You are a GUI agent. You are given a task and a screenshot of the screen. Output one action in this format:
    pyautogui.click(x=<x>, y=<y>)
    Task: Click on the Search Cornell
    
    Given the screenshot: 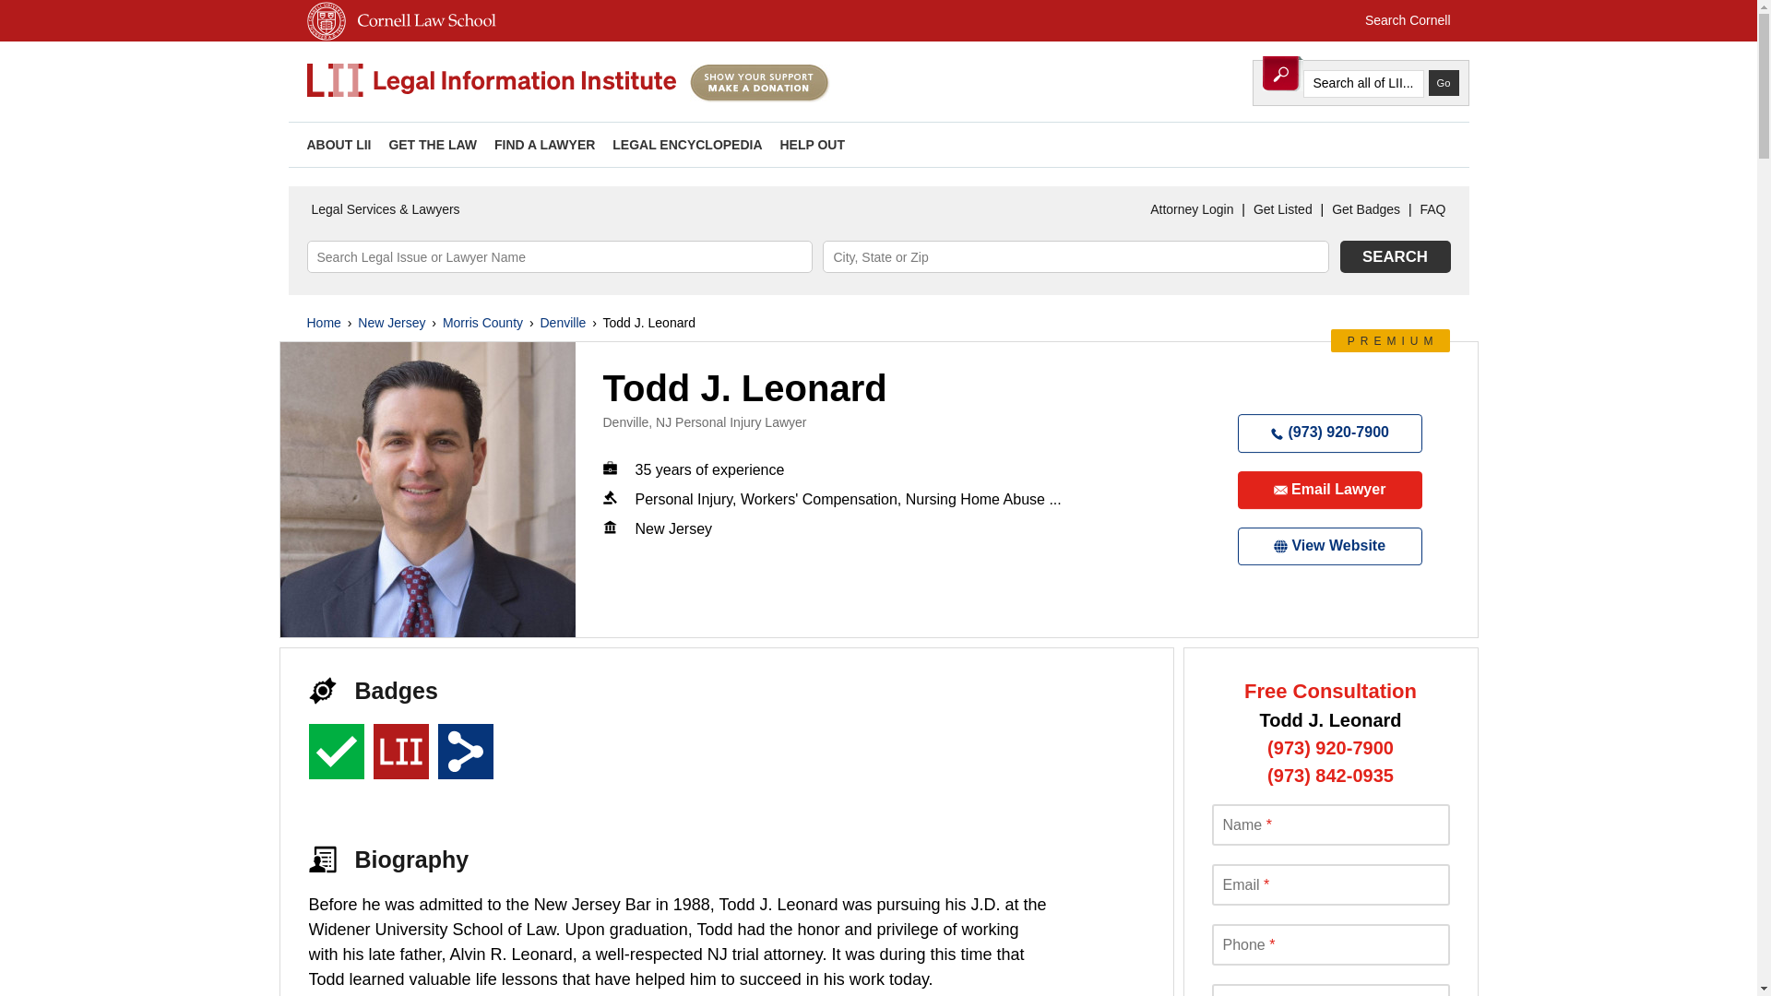 What is the action you would take?
    pyautogui.click(x=1408, y=20)
    